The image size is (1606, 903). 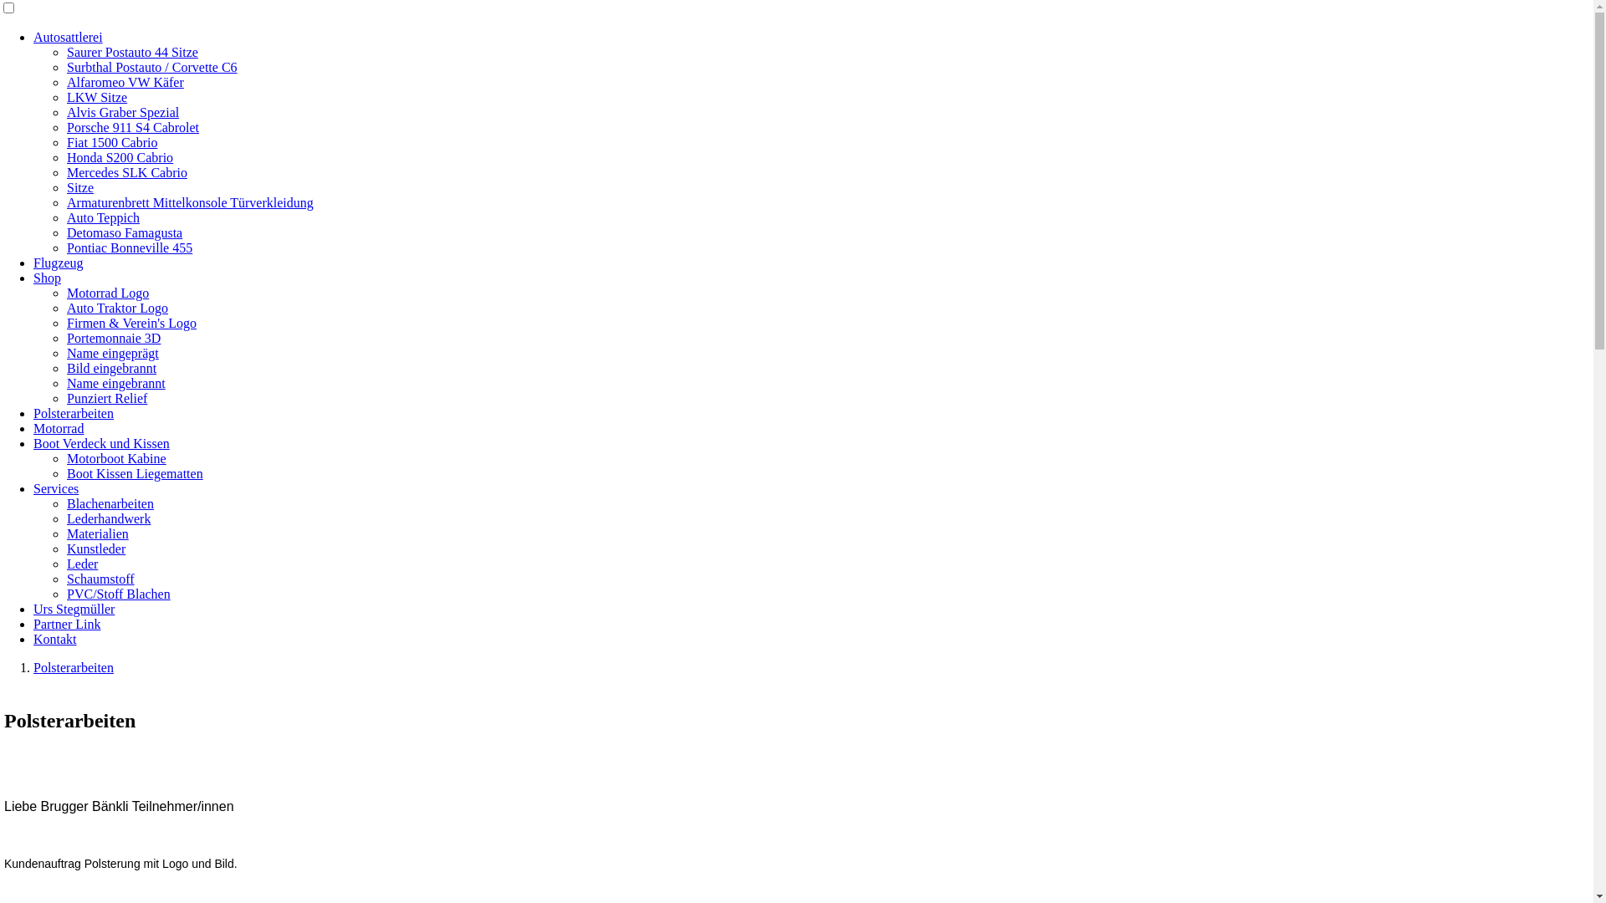 I want to click on Sitze, so click(x=80, y=187).